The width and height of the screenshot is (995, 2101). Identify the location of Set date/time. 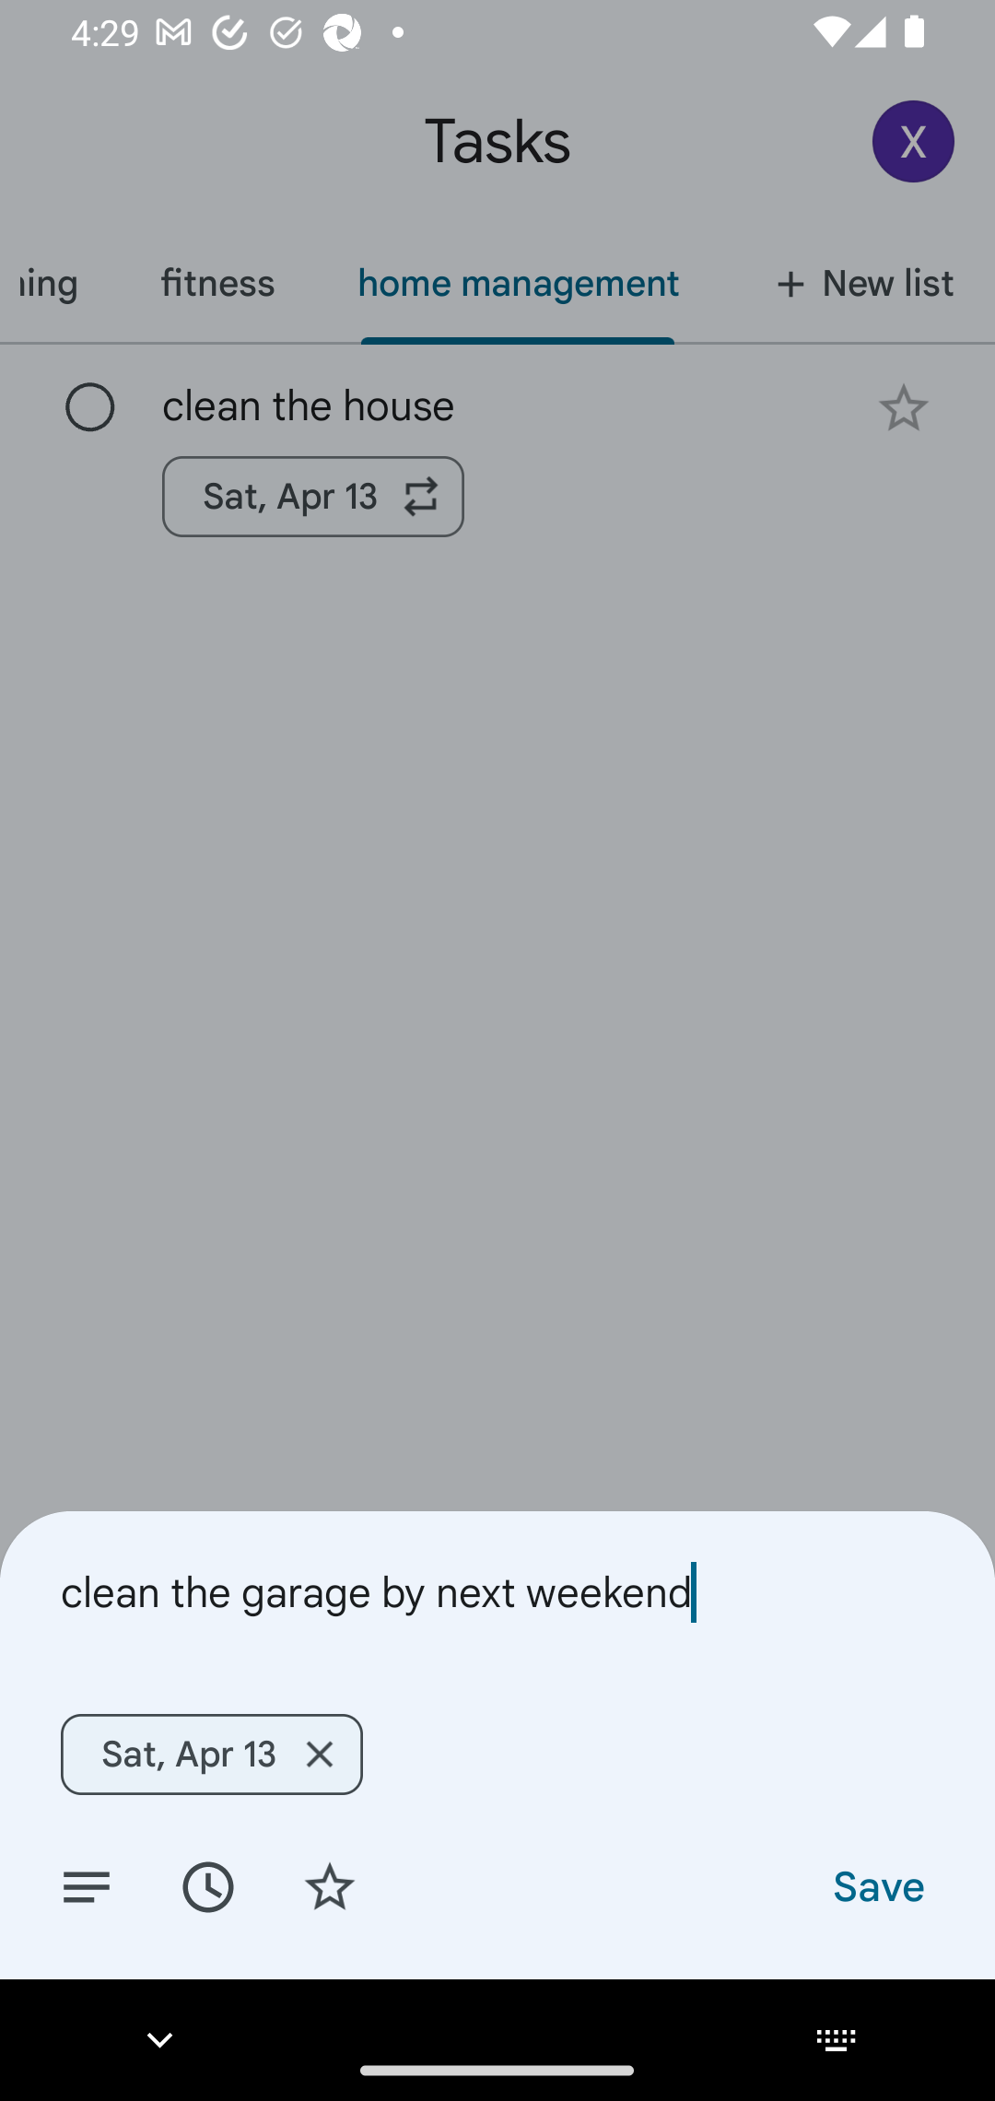
(207, 1885).